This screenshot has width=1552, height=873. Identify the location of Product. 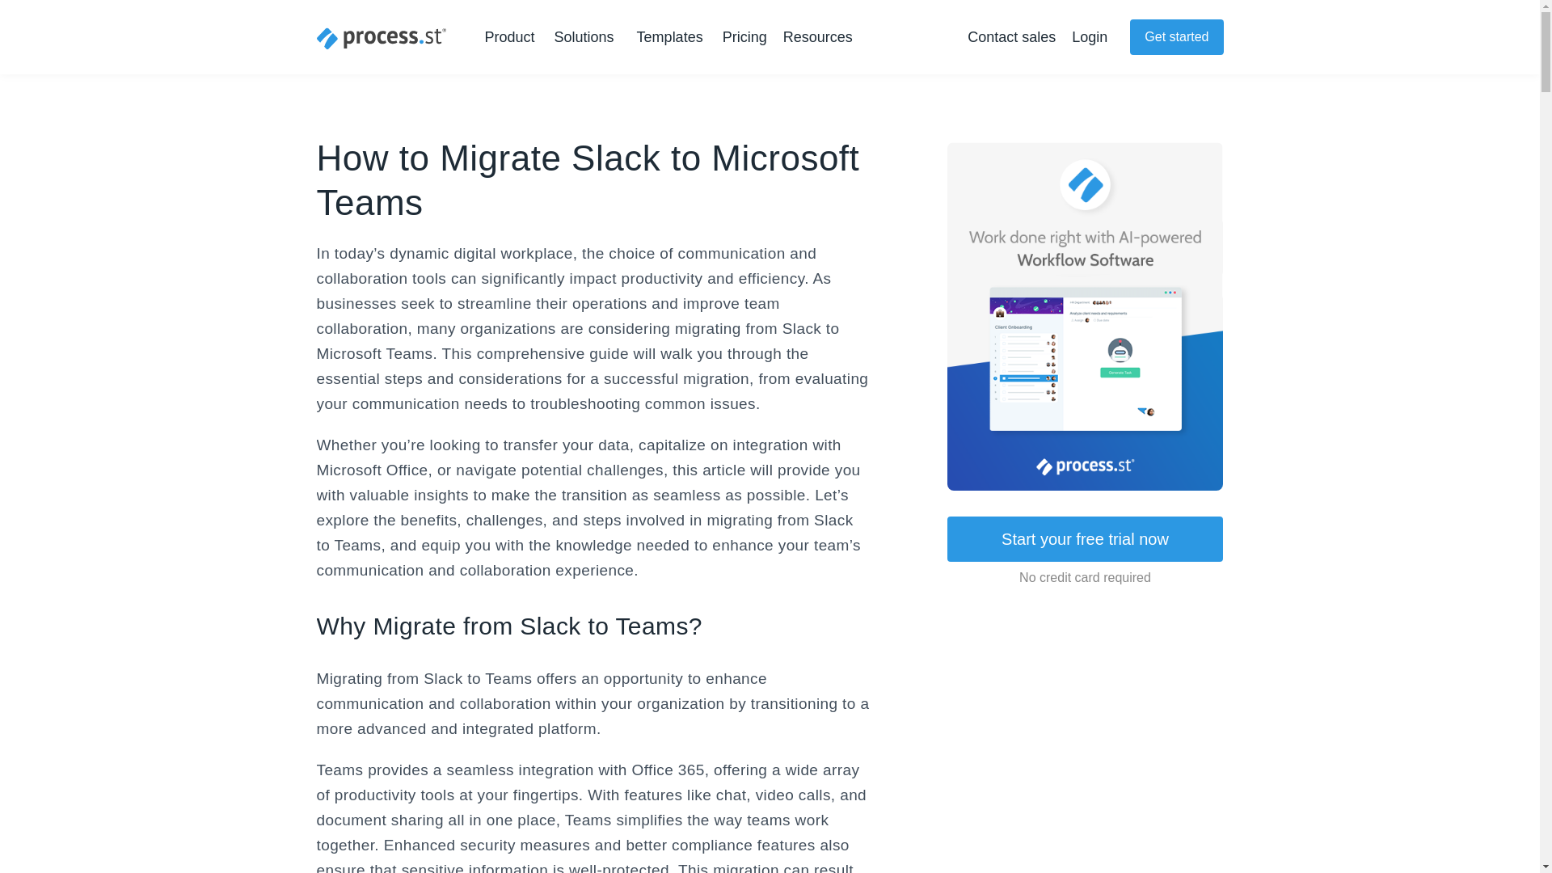
(512, 37).